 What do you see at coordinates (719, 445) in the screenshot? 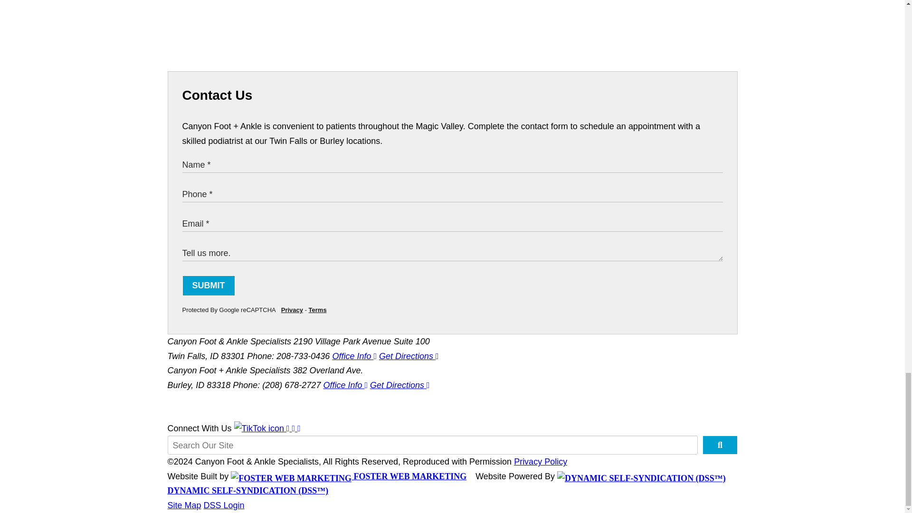
I see `Search` at bounding box center [719, 445].